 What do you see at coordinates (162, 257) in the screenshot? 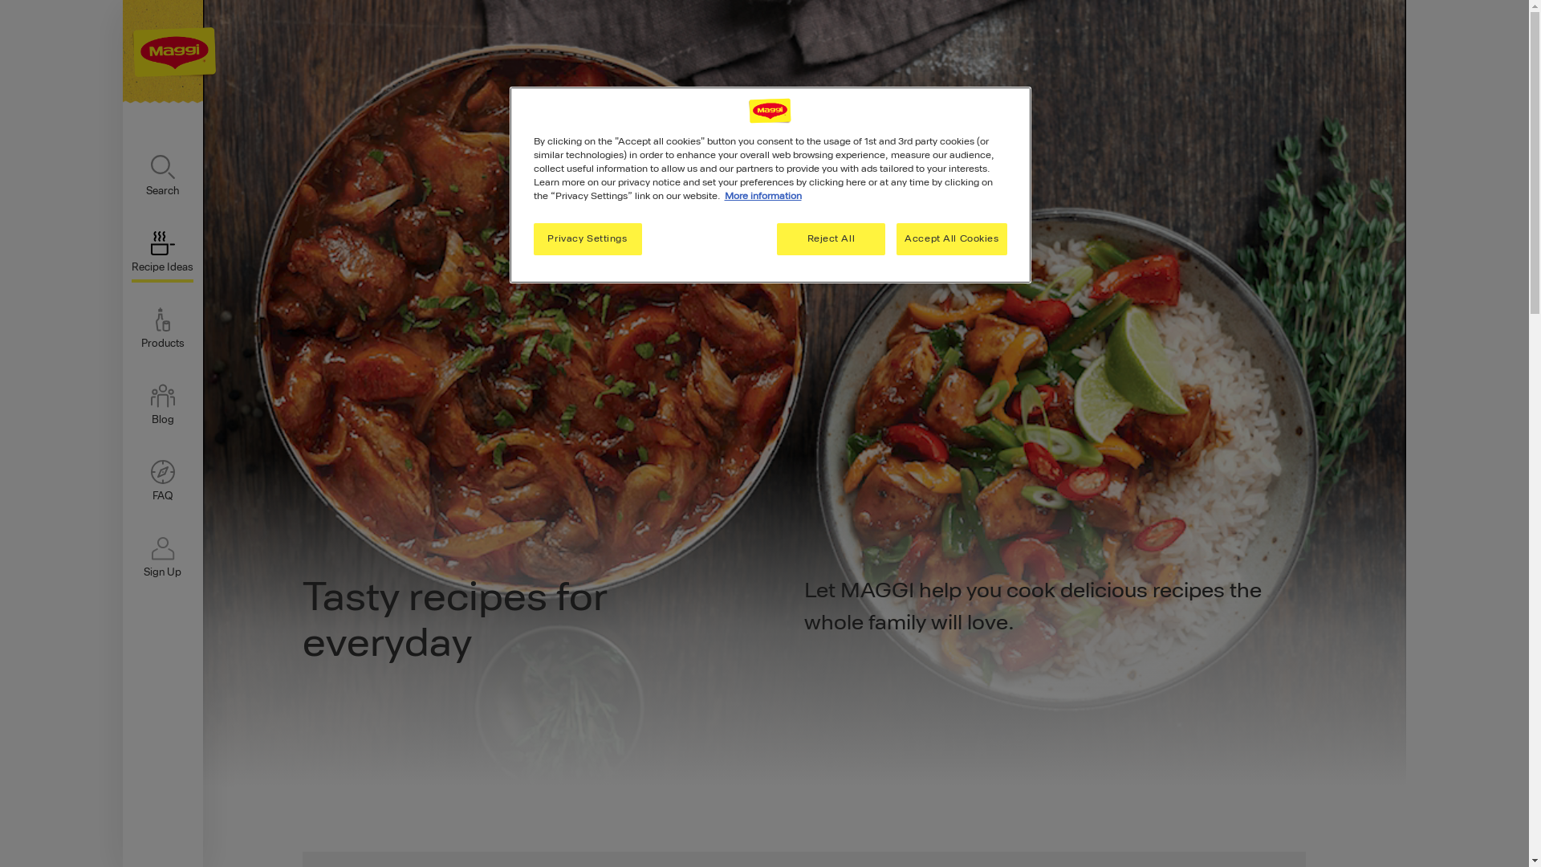
I see `Recipe Ideas` at bounding box center [162, 257].